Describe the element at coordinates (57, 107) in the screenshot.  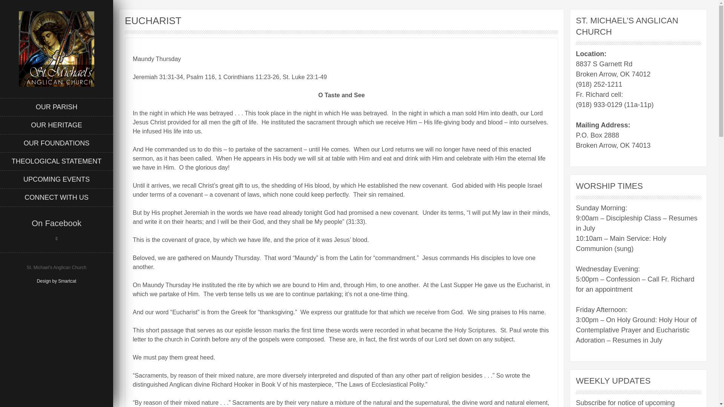
I see `OUR PARISH` at that location.